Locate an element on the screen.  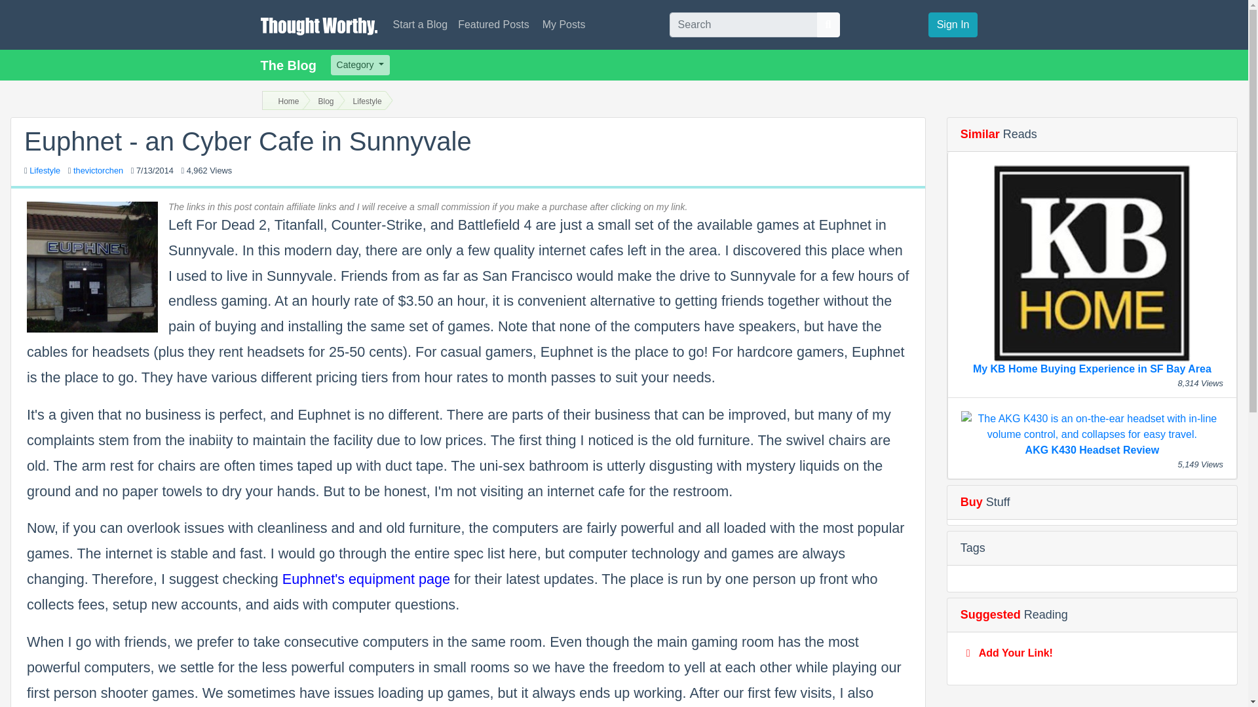
Euphnet's equipment page is located at coordinates (366, 579).